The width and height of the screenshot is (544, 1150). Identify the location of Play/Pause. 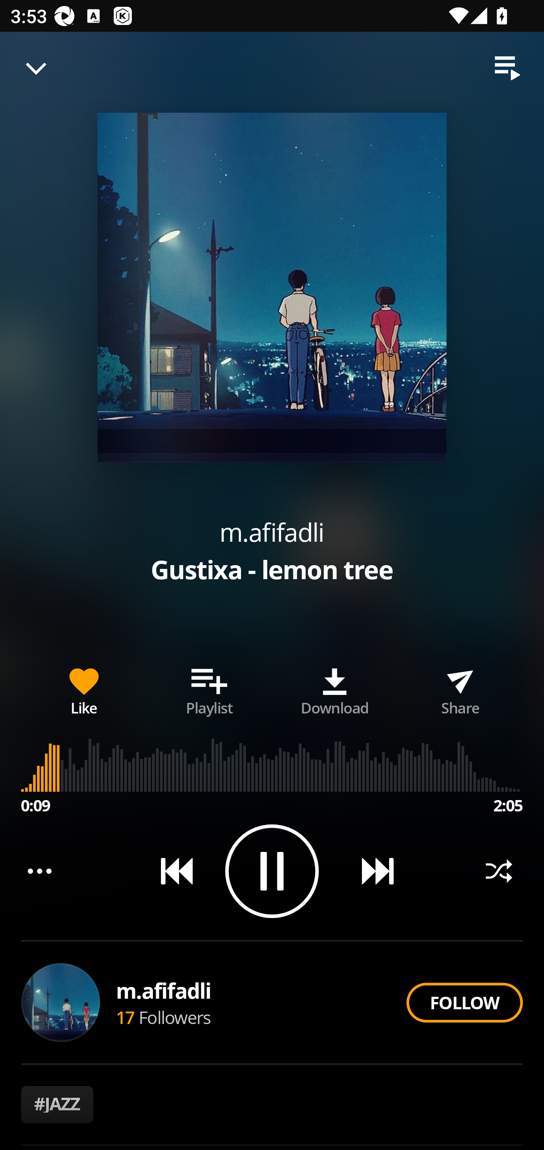
(272, 871).